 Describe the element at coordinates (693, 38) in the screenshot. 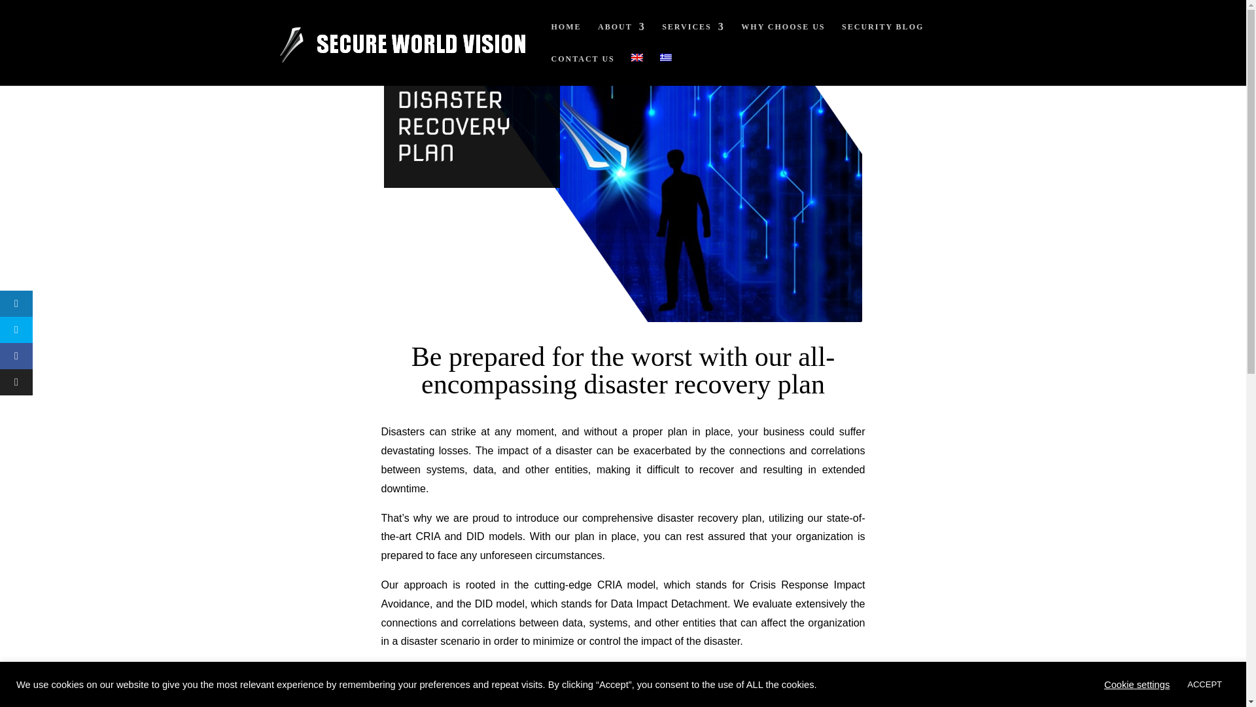

I see `SERVICES` at that location.